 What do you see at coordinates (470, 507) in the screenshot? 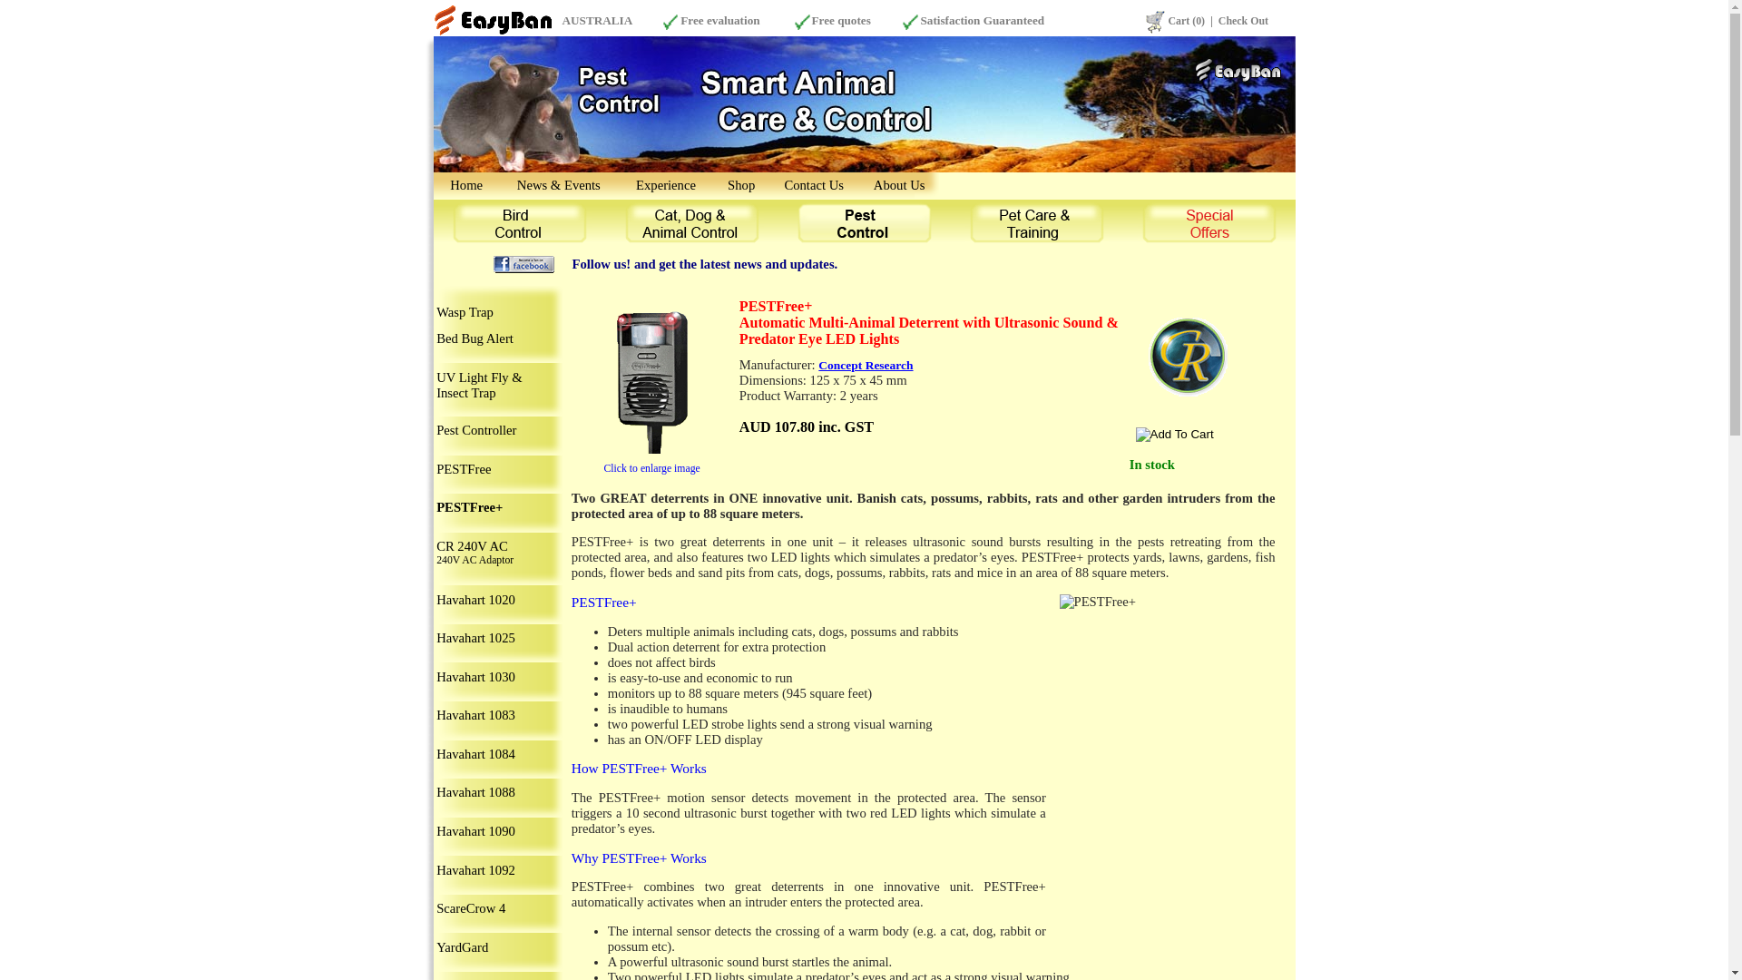
I see `PESTFree+` at bounding box center [470, 507].